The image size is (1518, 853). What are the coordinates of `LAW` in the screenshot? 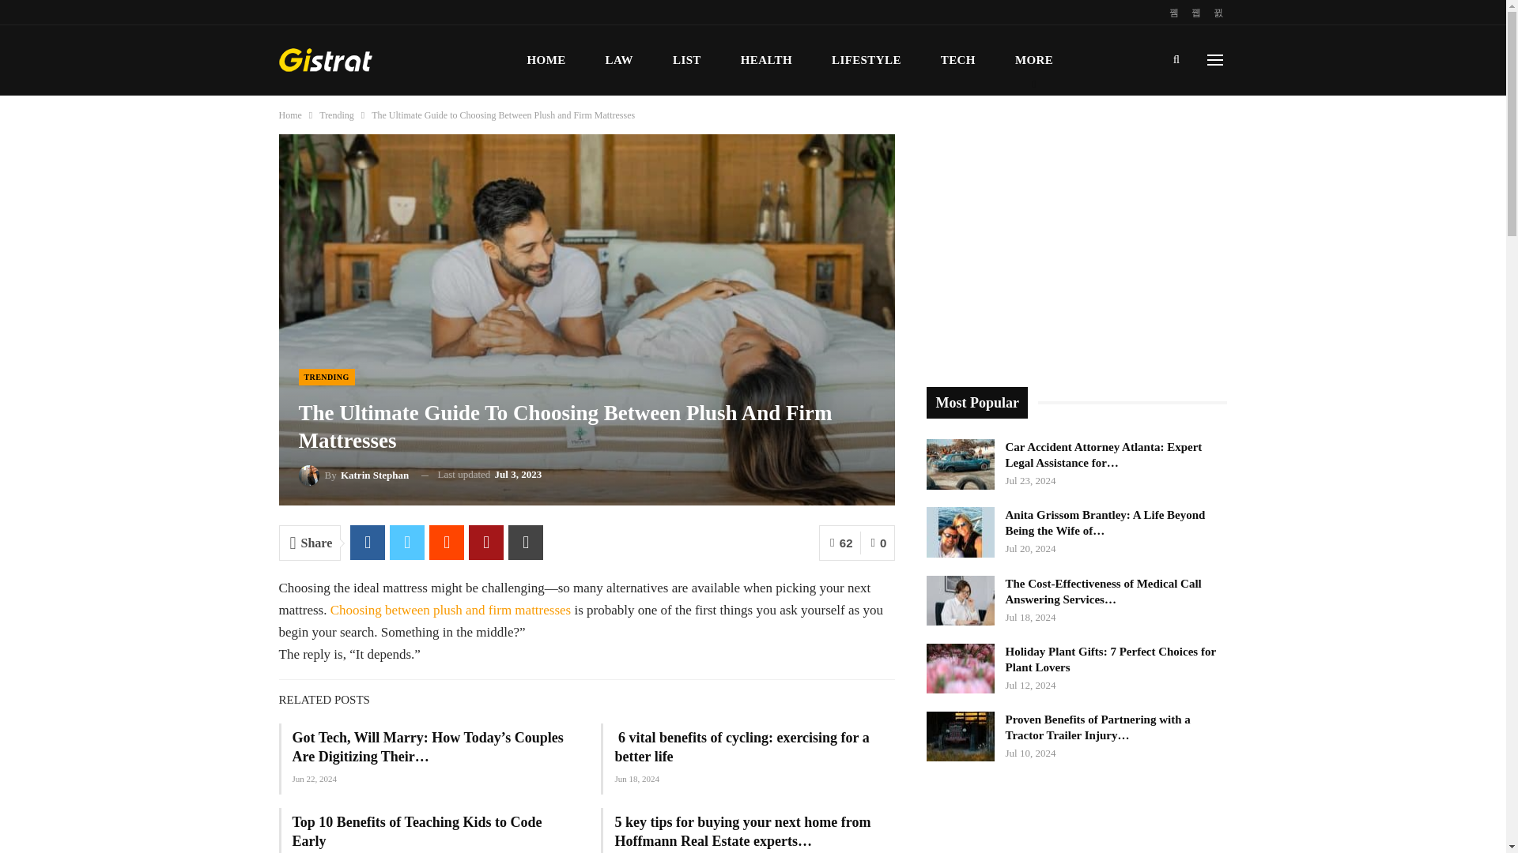 It's located at (619, 60).